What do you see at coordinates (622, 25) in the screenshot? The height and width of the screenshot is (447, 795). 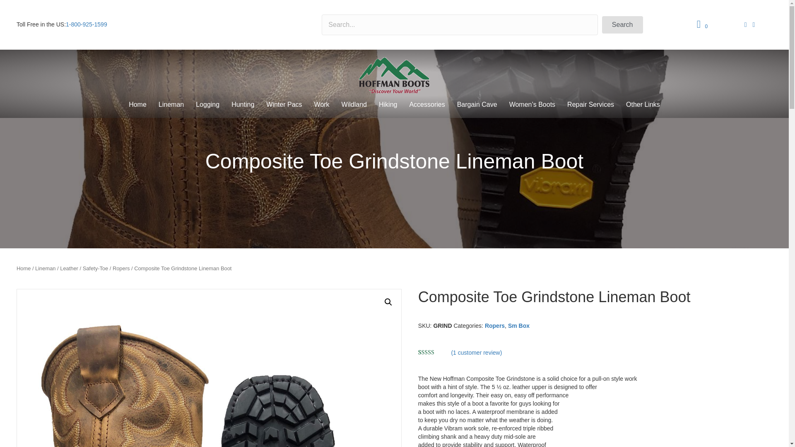 I see `Search` at bounding box center [622, 25].